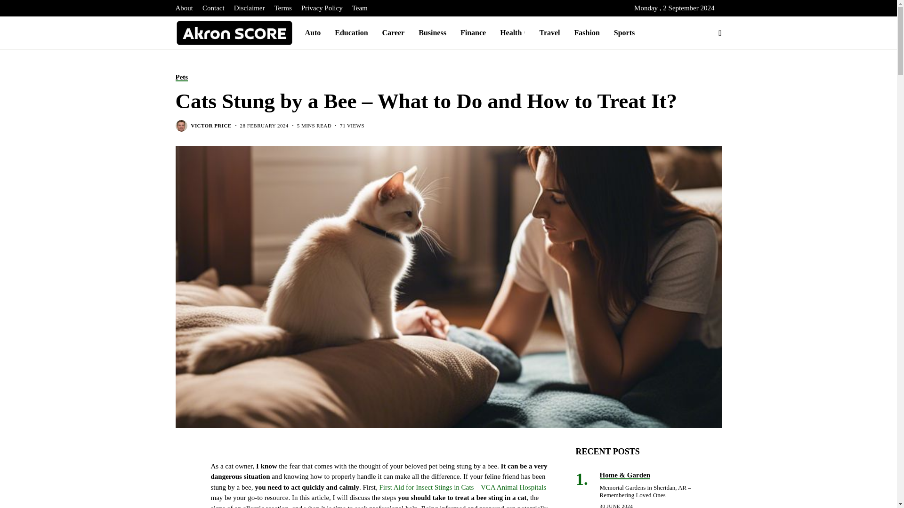 This screenshot has height=508, width=904. I want to click on Contact, so click(213, 8).